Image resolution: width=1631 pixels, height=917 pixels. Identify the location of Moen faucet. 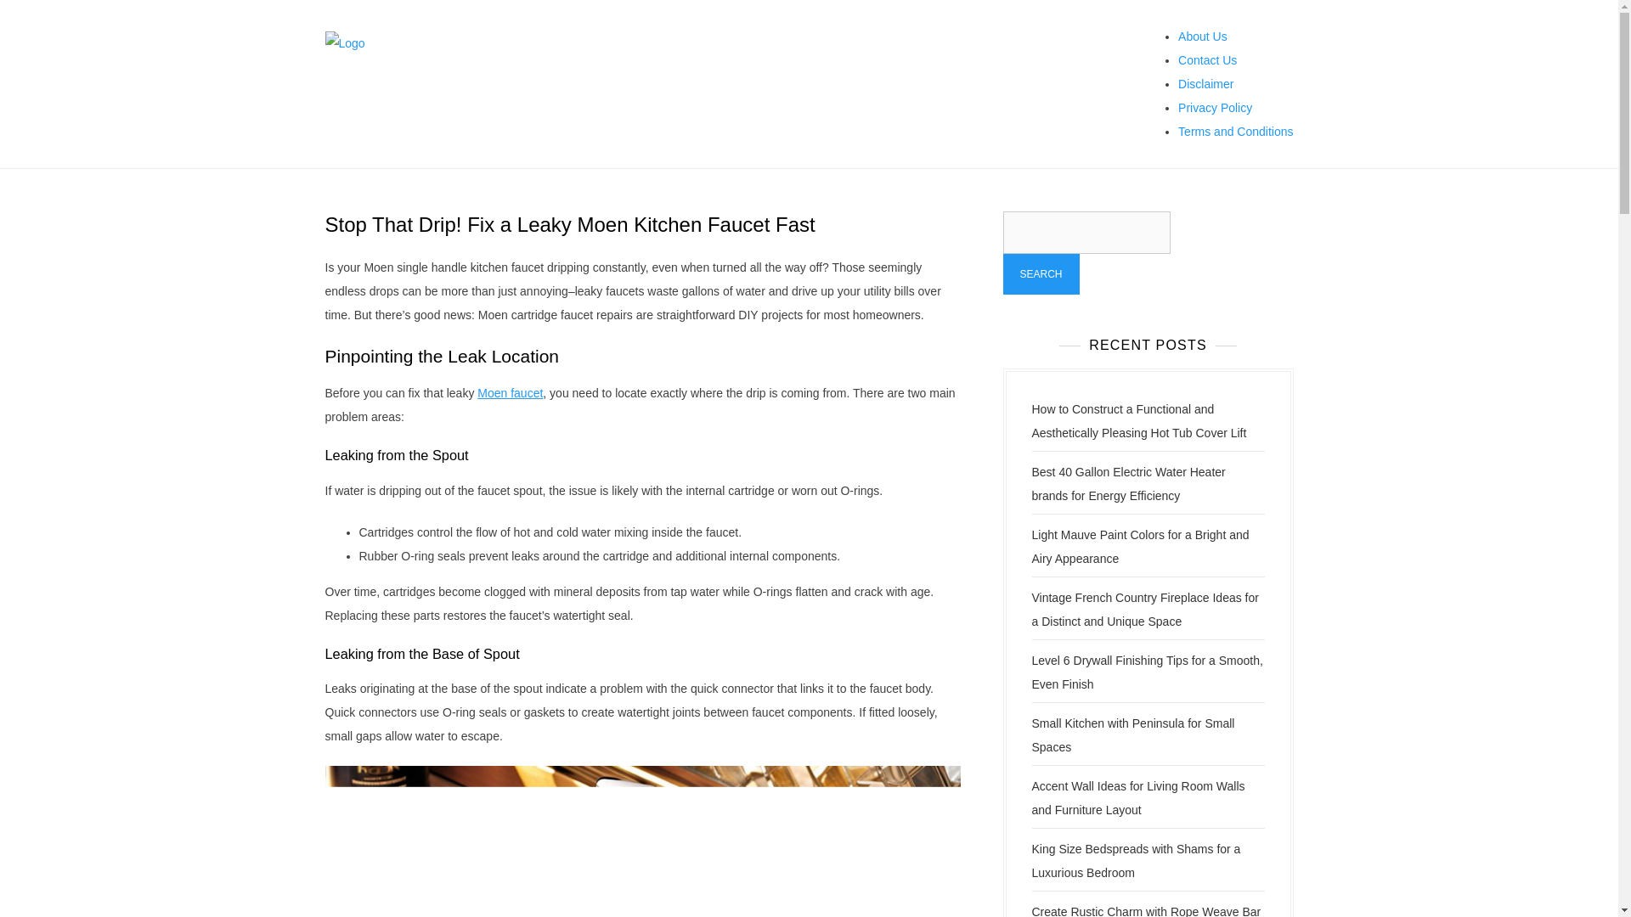
(510, 392).